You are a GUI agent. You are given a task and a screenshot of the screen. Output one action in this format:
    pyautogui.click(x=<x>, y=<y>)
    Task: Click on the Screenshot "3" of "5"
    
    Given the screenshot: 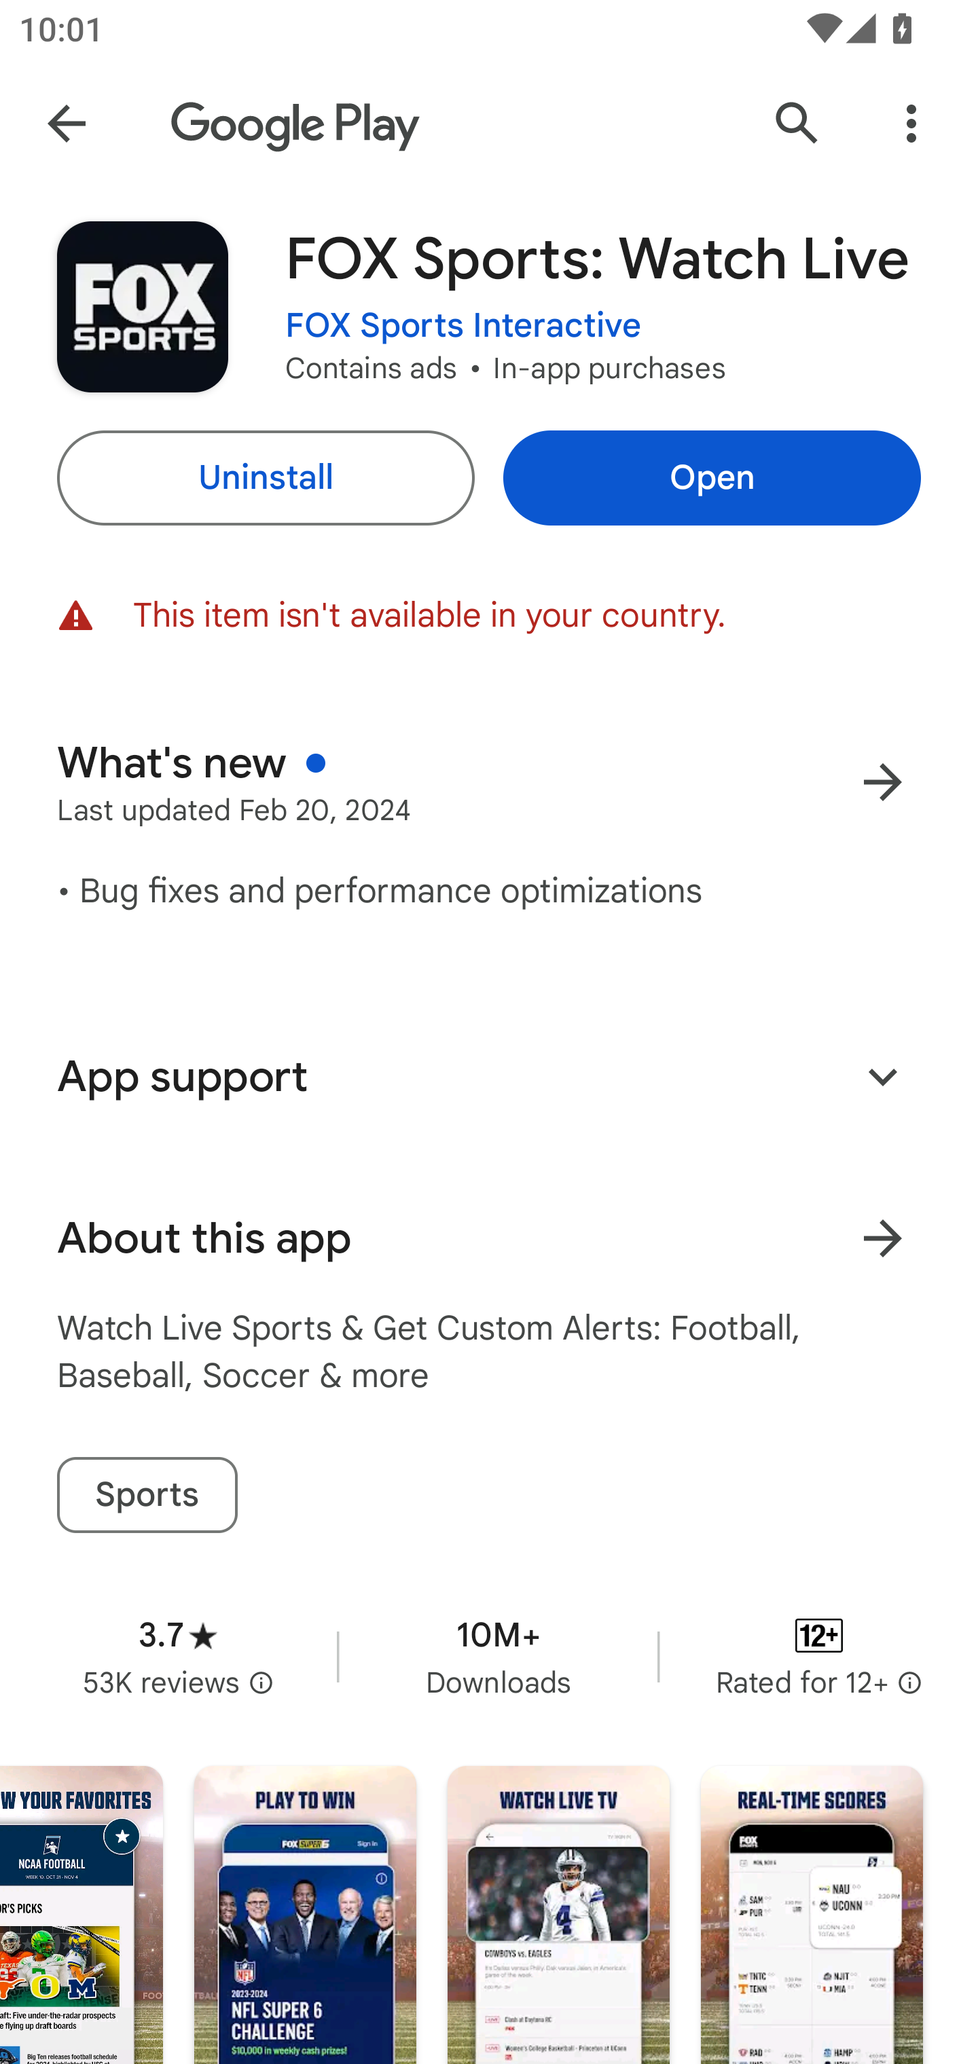 What is the action you would take?
    pyautogui.click(x=306, y=1915)
    